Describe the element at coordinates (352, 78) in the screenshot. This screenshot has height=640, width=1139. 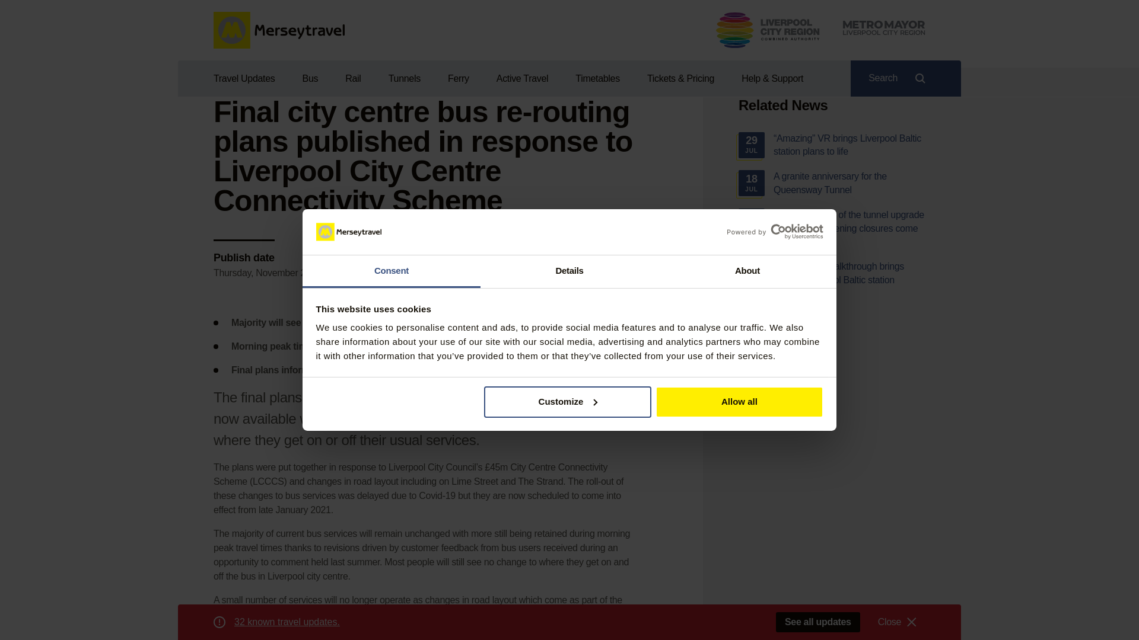
I see `Rail` at that location.